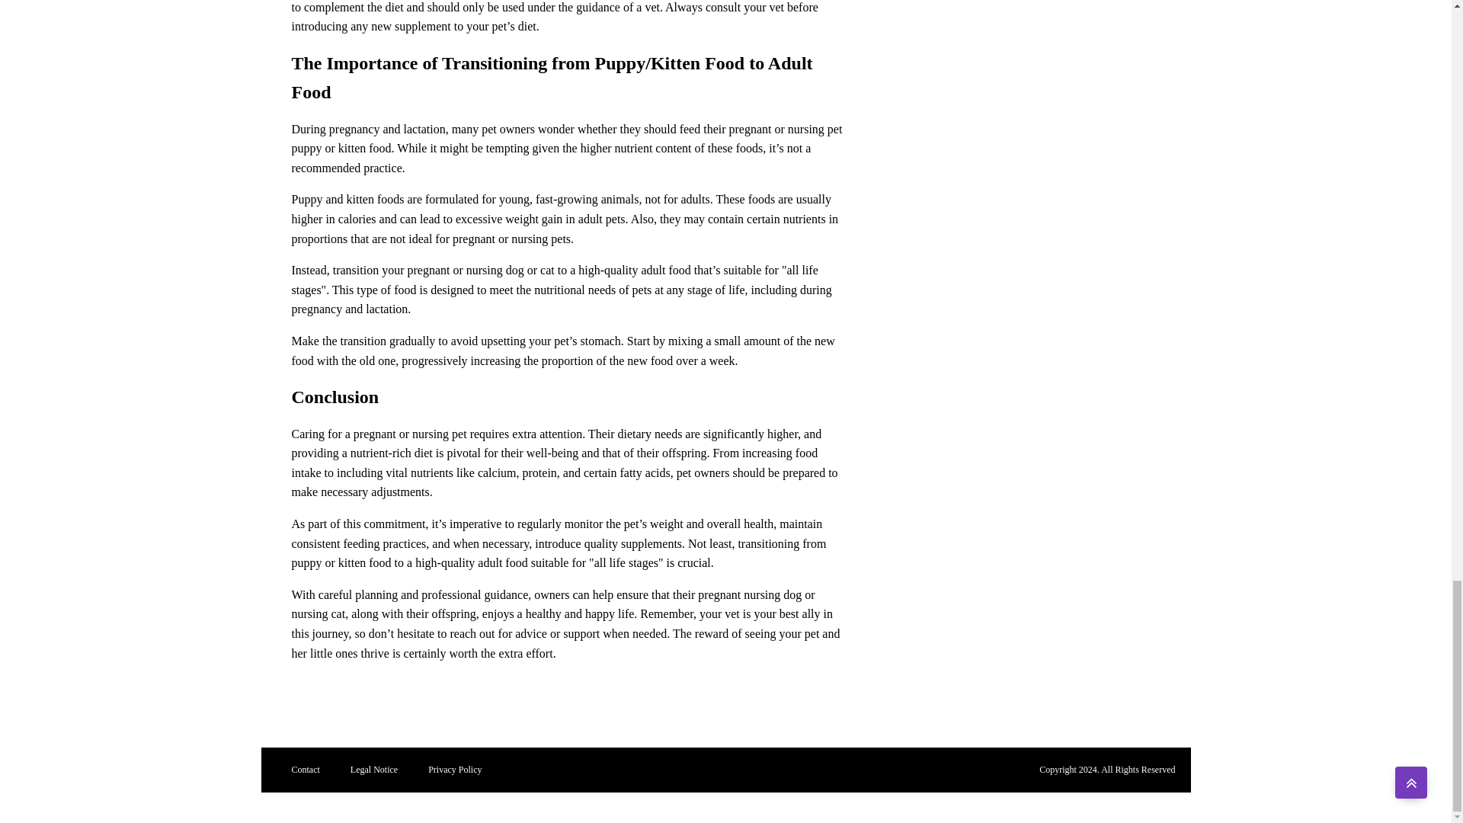 This screenshot has height=823, width=1463. Describe the element at coordinates (373, 770) in the screenshot. I see `Legal Notice` at that location.